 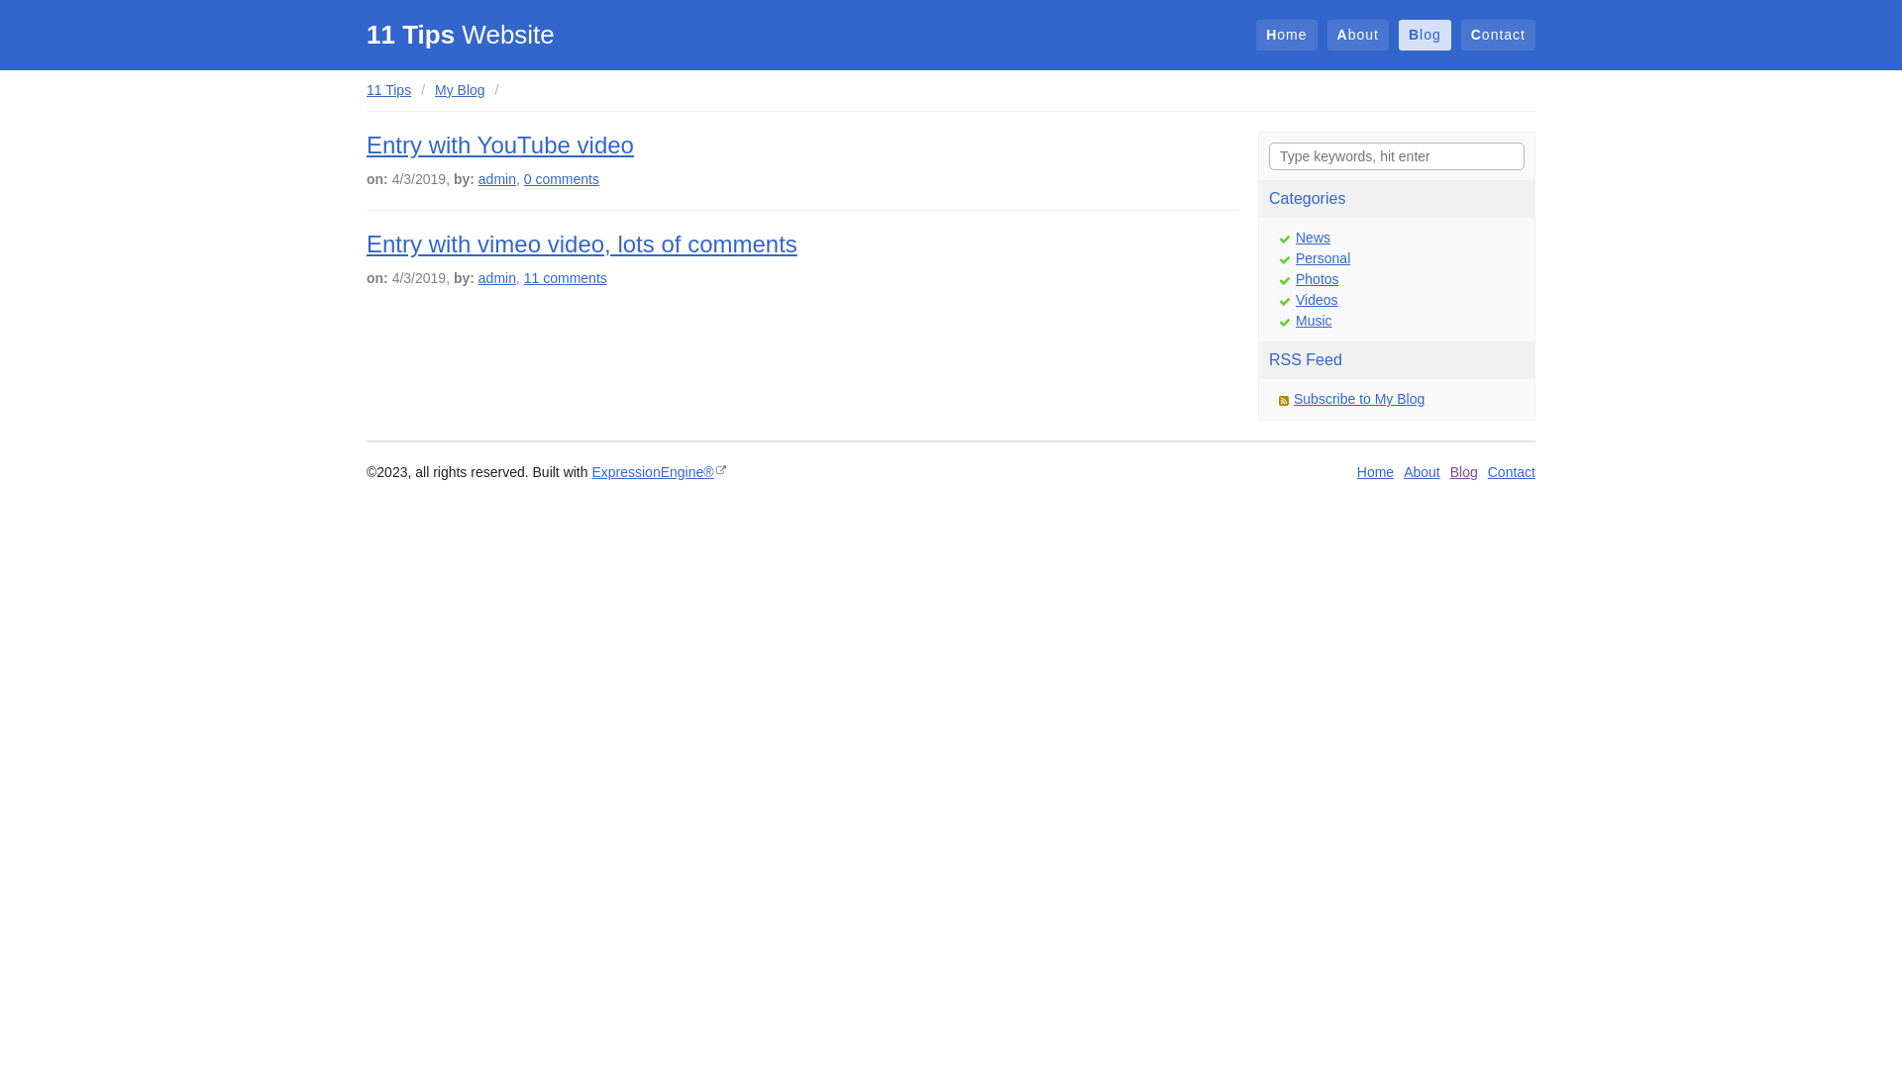 I want to click on Entry with vimeo video, lots of comments, so click(x=582, y=243).